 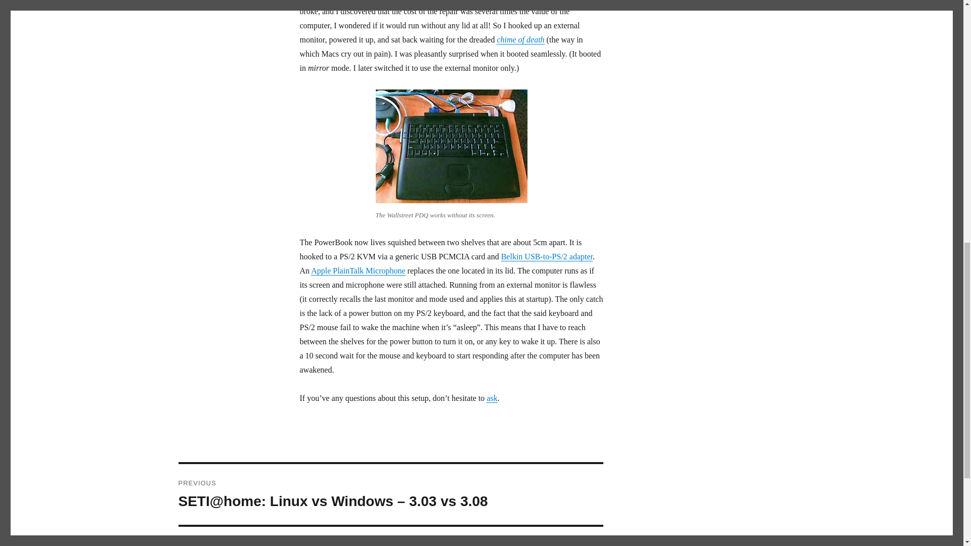 I want to click on Apple PlainTalk Microphone, so click(x=390, y=536).